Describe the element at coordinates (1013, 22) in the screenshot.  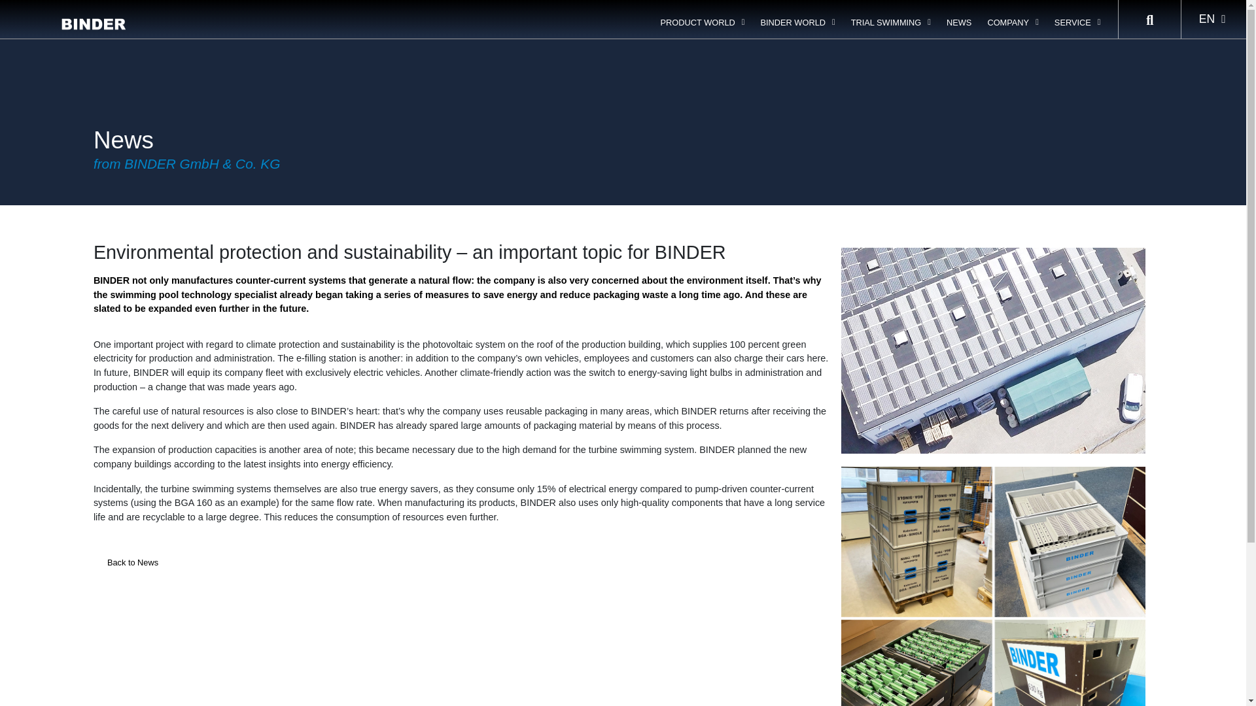
I see `COMPANY` at that location.